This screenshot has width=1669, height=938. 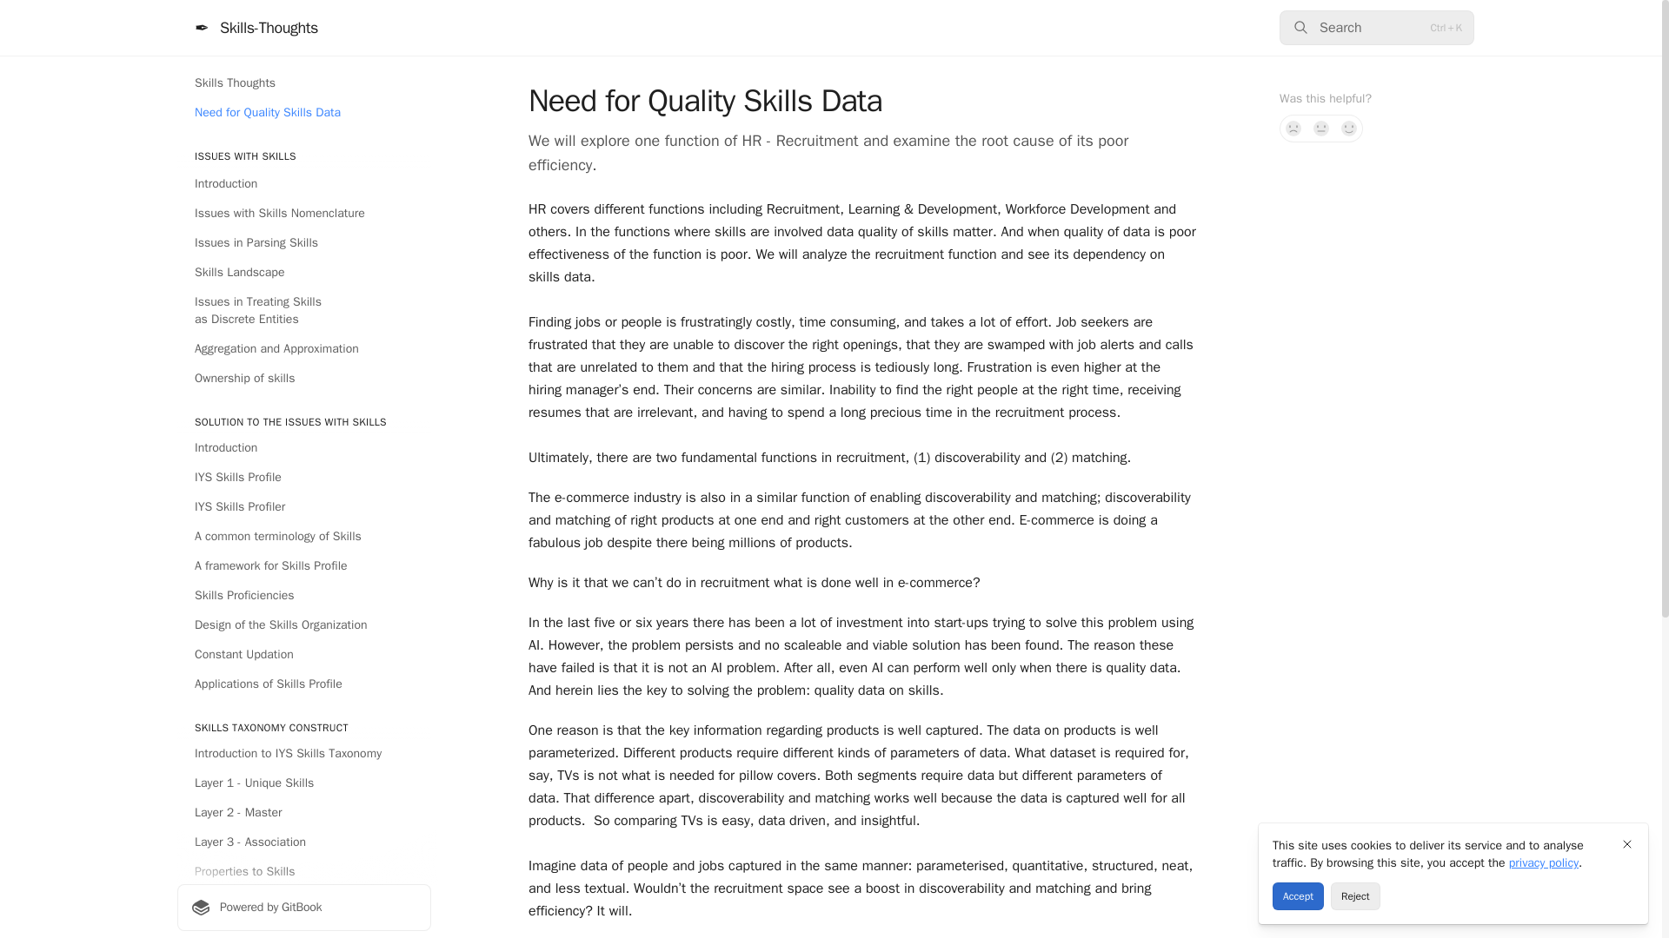 I want to click on Yes, it was!, so click(x=1349, y=129).